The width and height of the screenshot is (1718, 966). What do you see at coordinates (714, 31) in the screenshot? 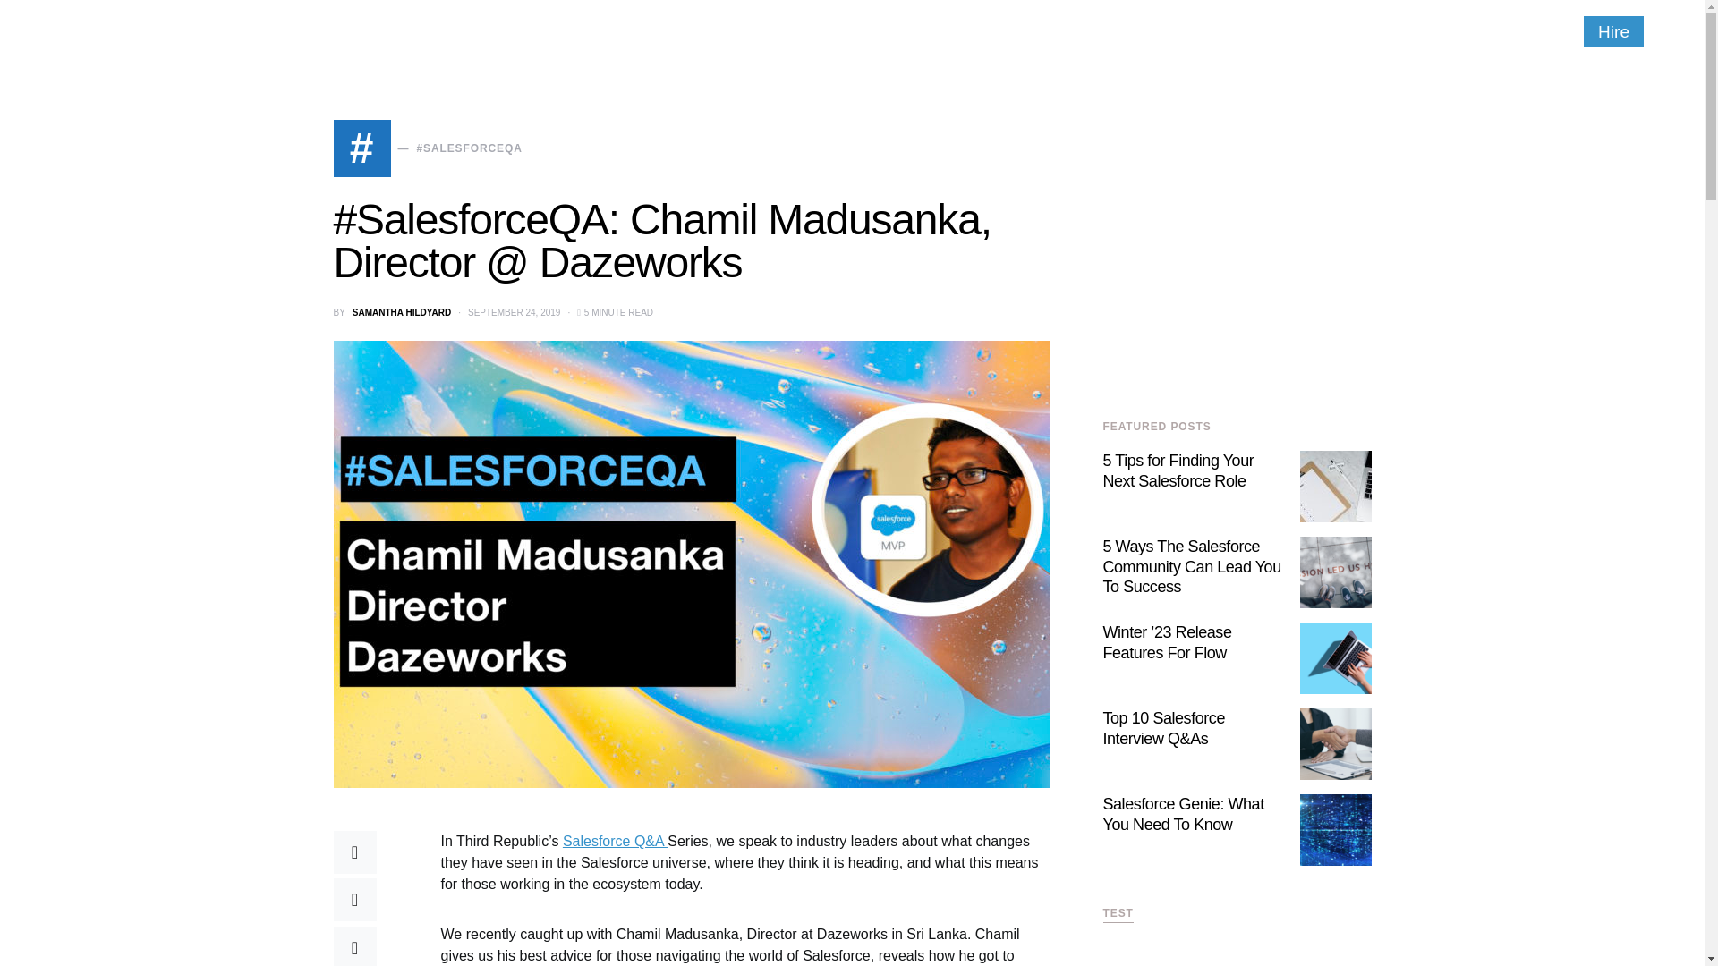
I see `EVENTS` at bounding box center [714, 31].